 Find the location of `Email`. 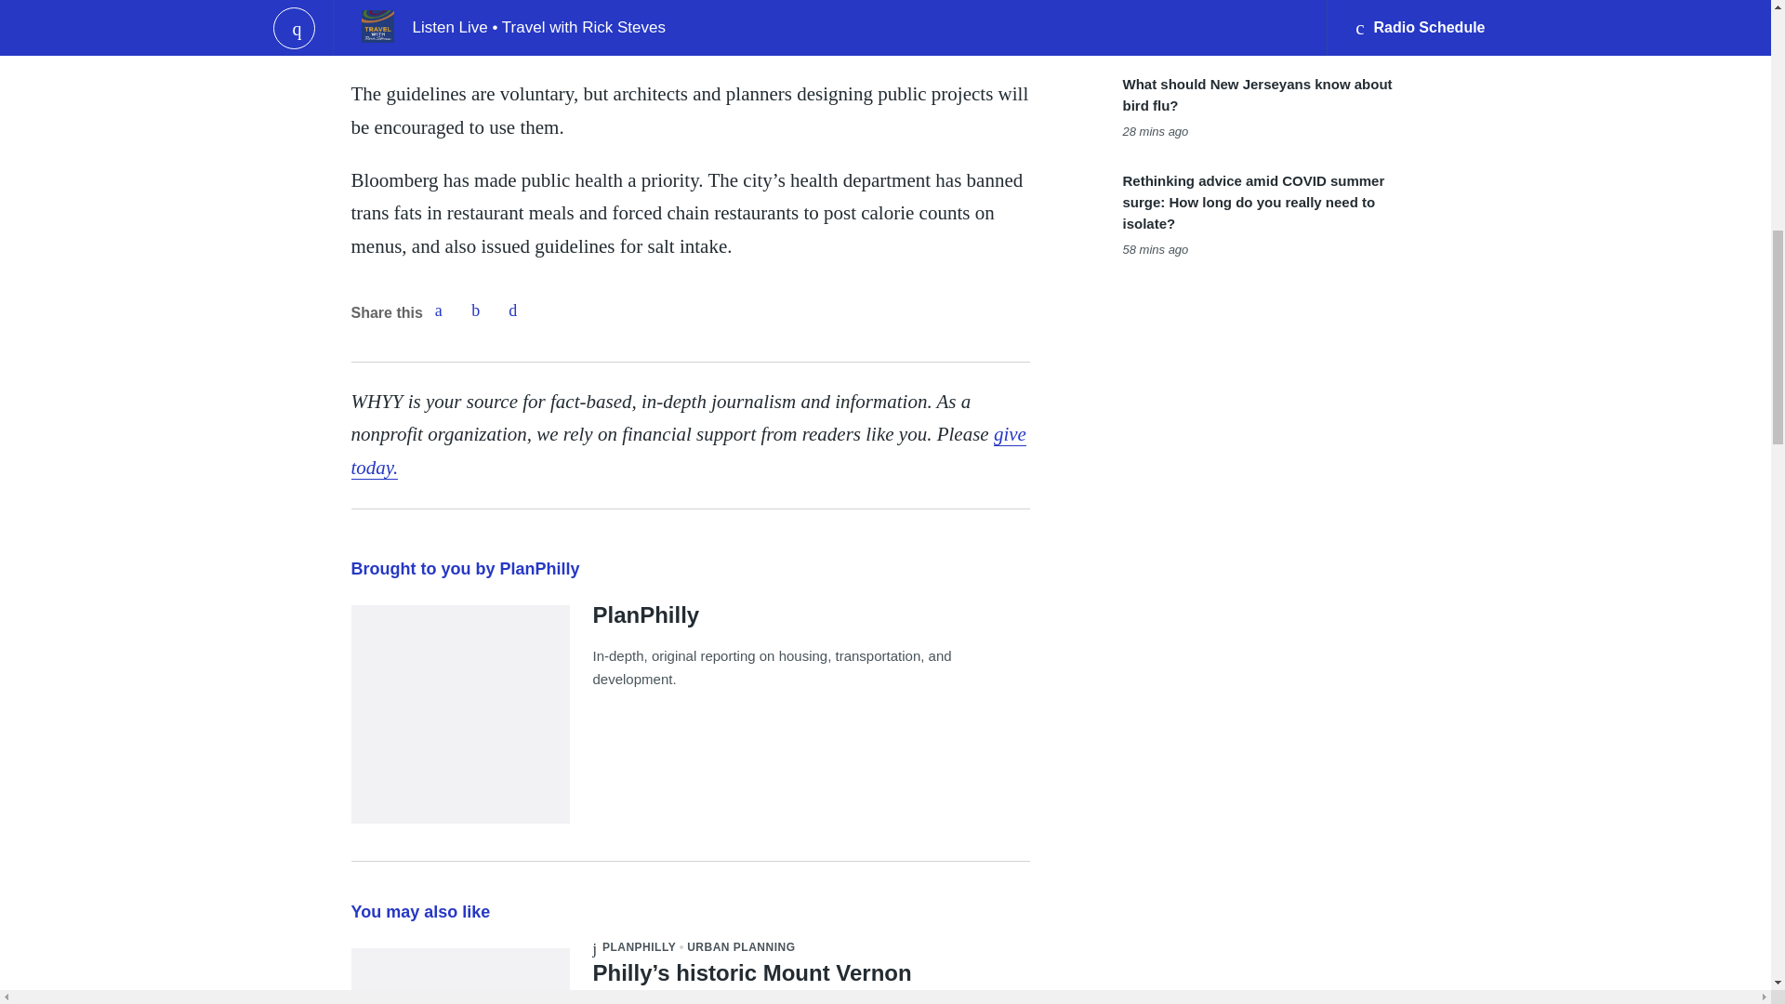

Email is located at coordinates (513, 310).